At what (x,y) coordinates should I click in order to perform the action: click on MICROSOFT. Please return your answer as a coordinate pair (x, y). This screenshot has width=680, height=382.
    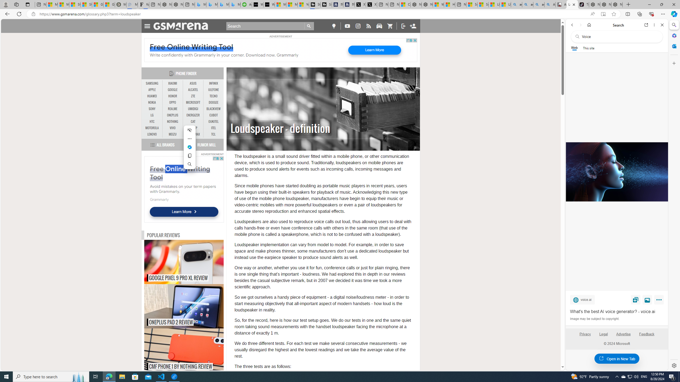
    Looking at the image, I should click on (193, 102).